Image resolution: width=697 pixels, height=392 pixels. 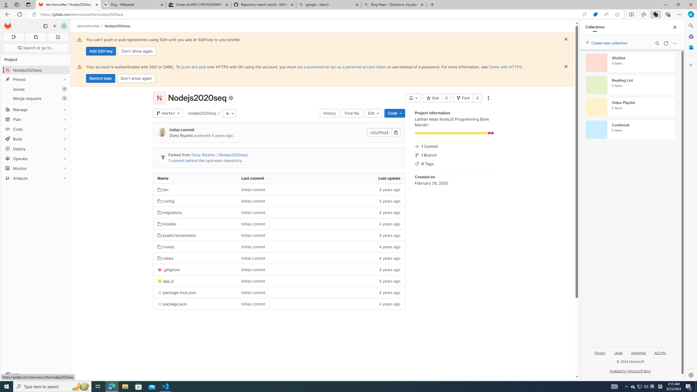 I want to click on Wishlist collection, 0 items, so click(x=630, y=62).